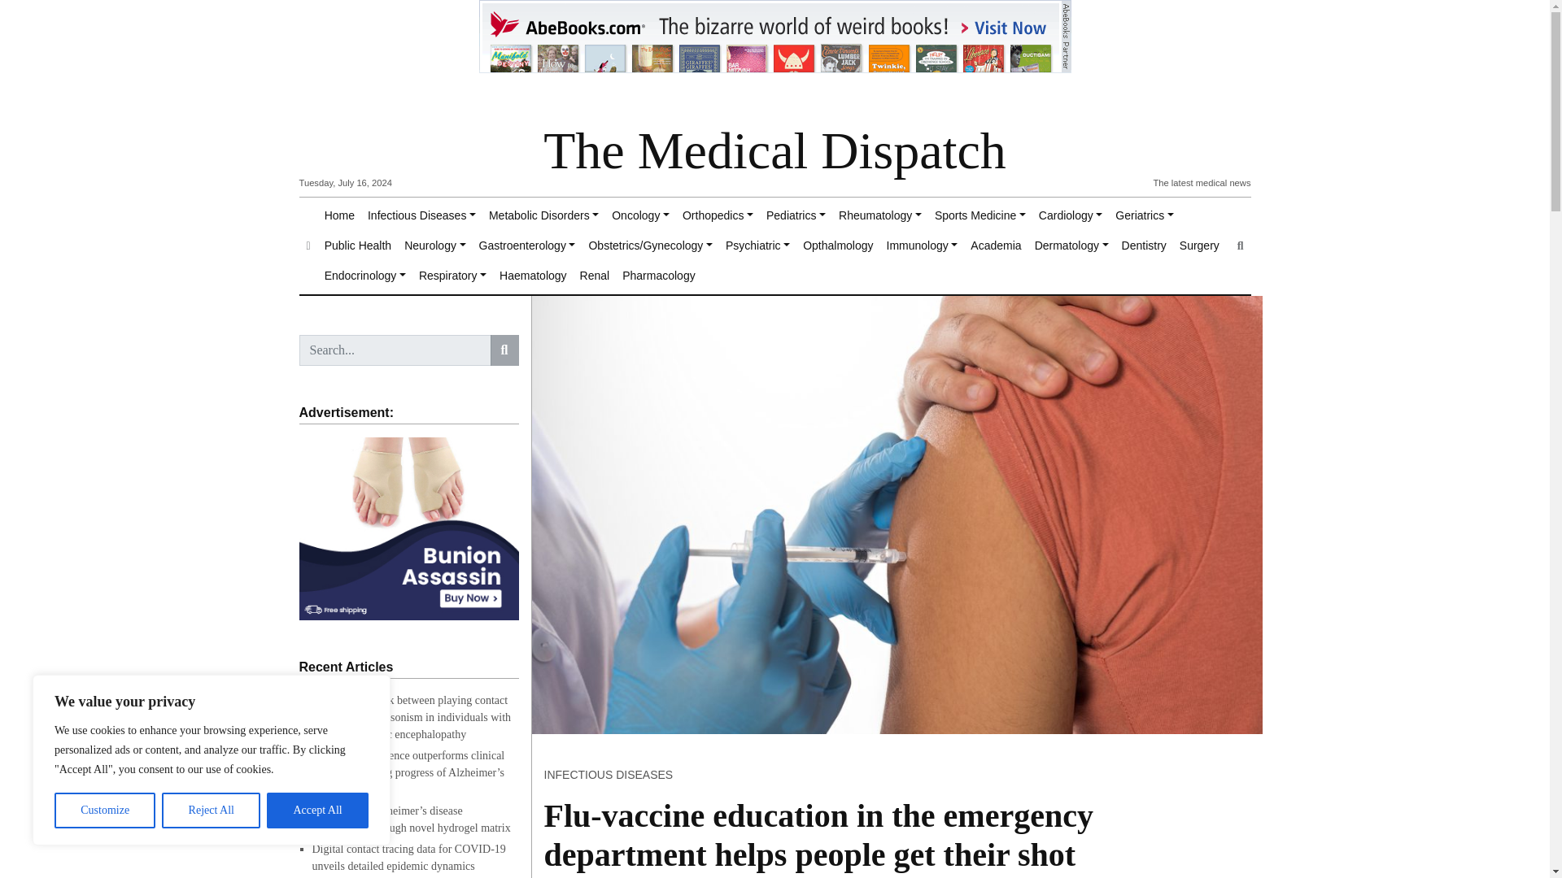 This screenshot has height=878, width=1562. Describe the element at coordinates (543, 216) in the screenshot. I see `Metabolic Disorders` at that location.